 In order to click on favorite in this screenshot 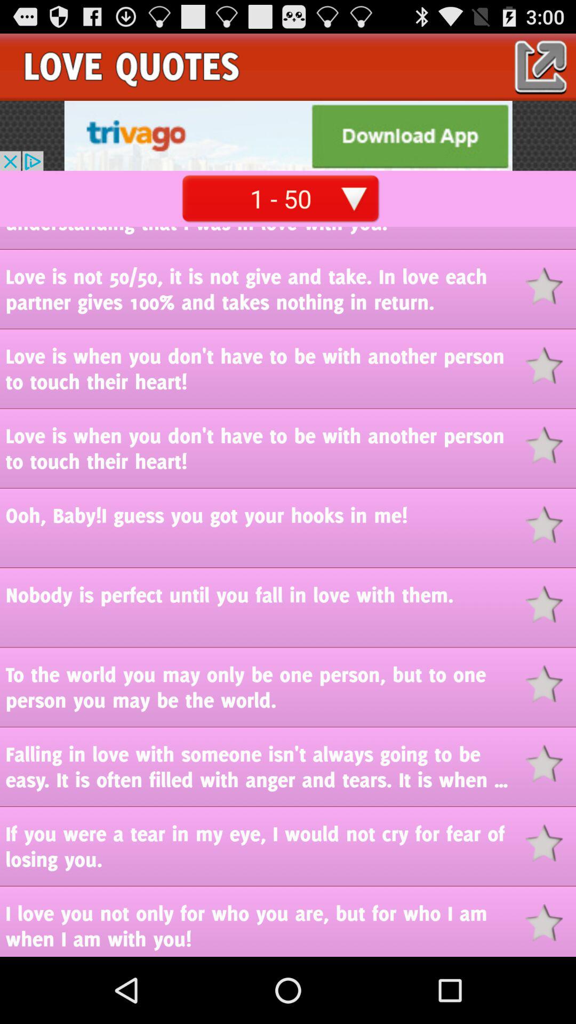, I will do `click(550, 365)`.